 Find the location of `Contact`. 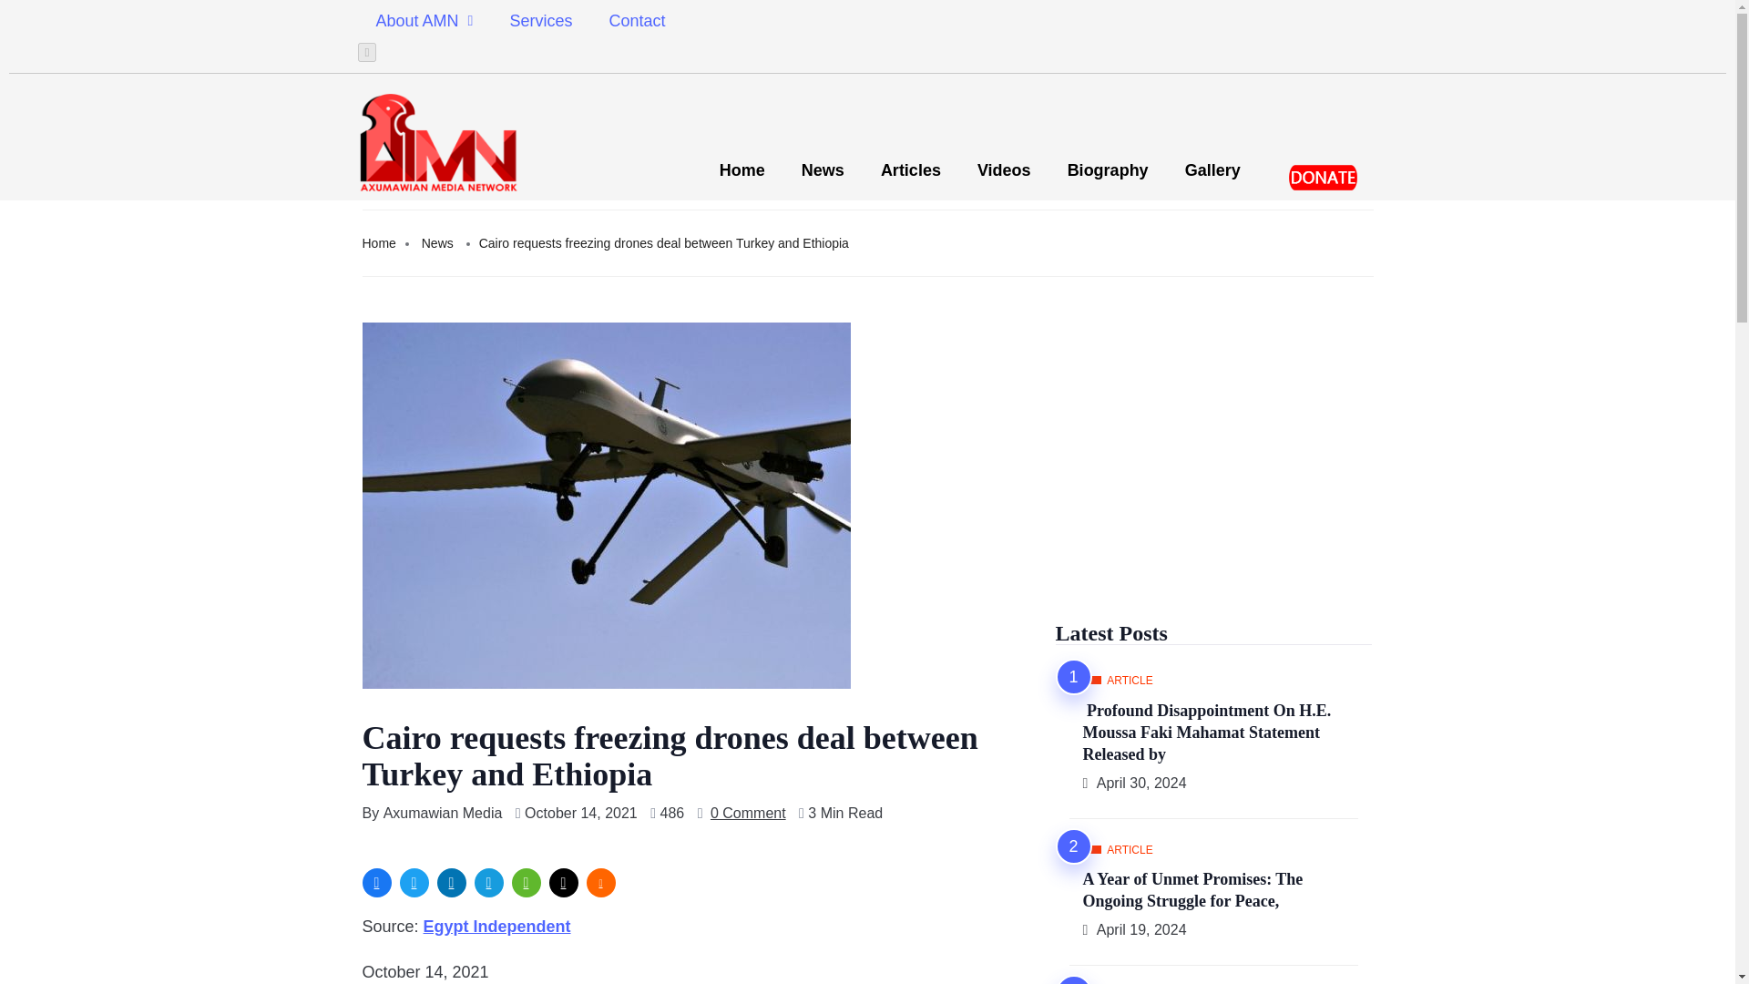

Contact is located at coordinates (637, 21).